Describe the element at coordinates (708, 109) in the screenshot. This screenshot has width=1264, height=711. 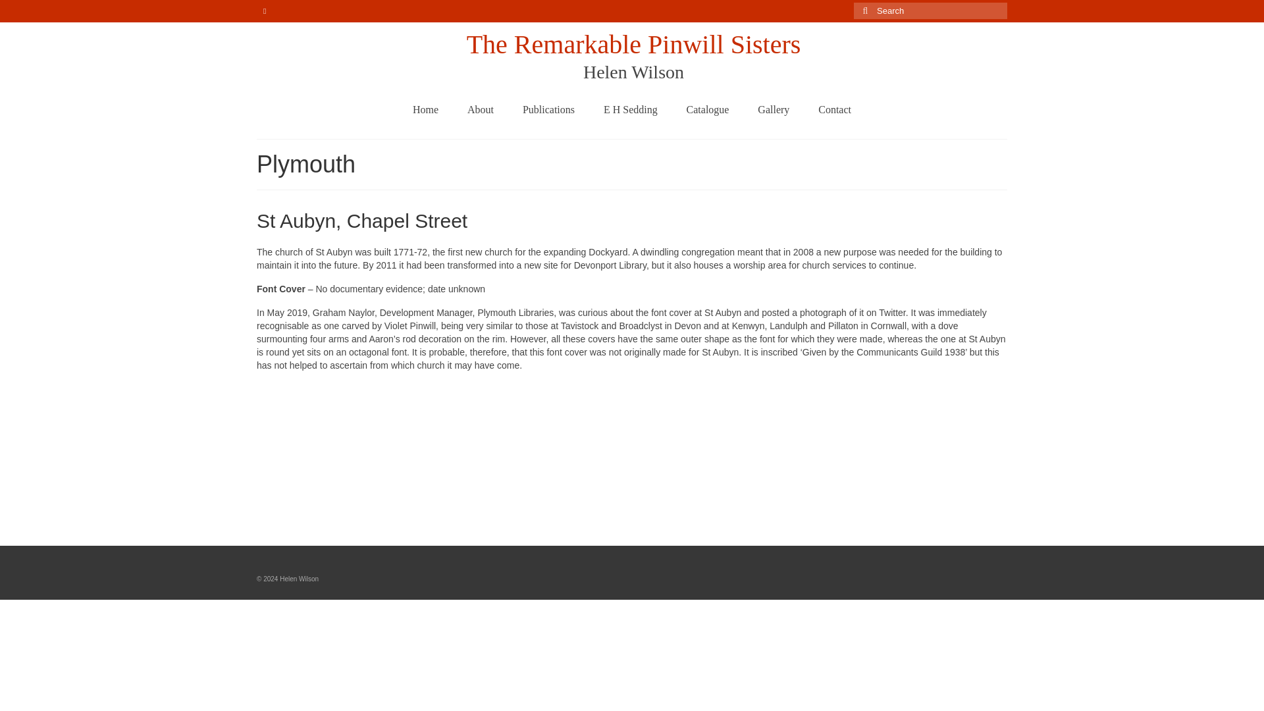
I see `Catalogue` at that location.